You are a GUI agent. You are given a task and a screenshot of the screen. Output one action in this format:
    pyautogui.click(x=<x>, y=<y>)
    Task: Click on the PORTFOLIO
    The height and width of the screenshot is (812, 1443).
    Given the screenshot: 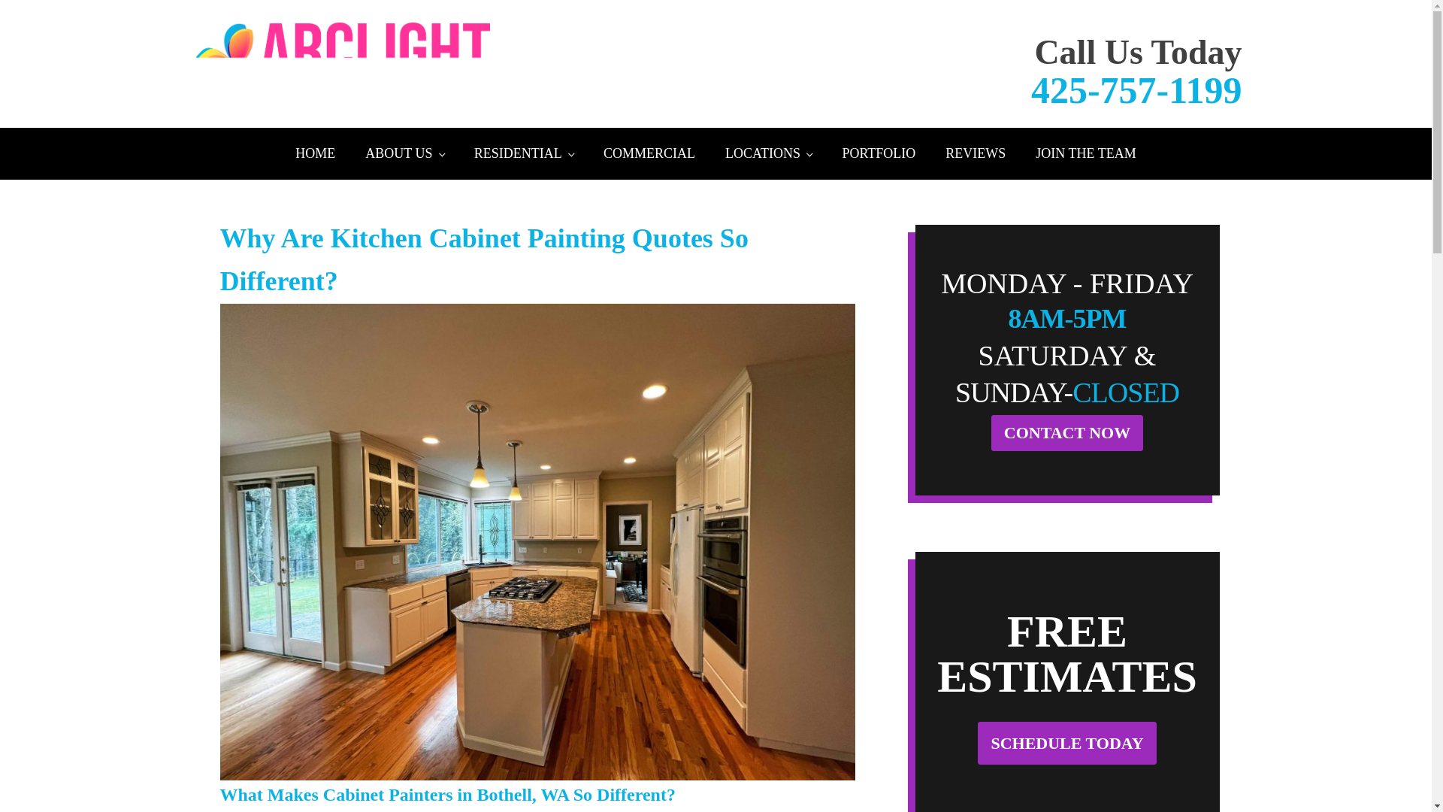 What is the action you would take?
    pyautogui.click(x=879, y=153)
    